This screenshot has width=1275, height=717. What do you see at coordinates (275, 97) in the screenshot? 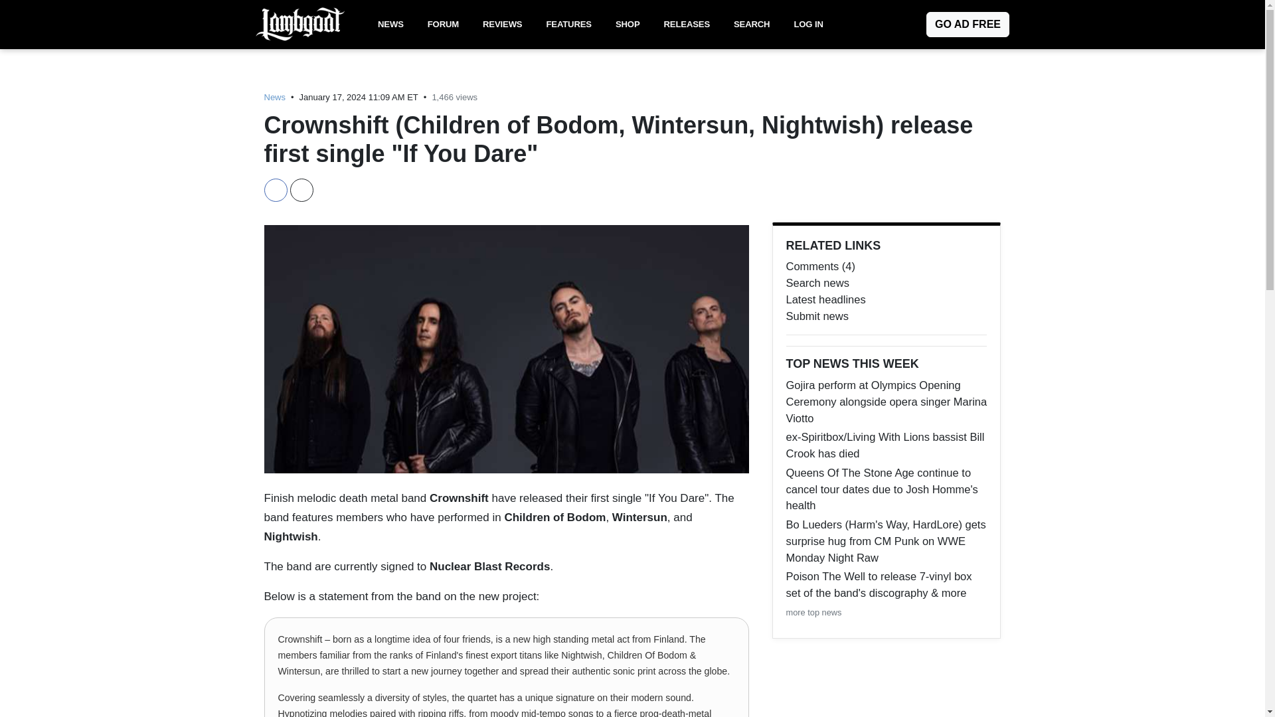
I see `News` at bounding box center [275, 97].